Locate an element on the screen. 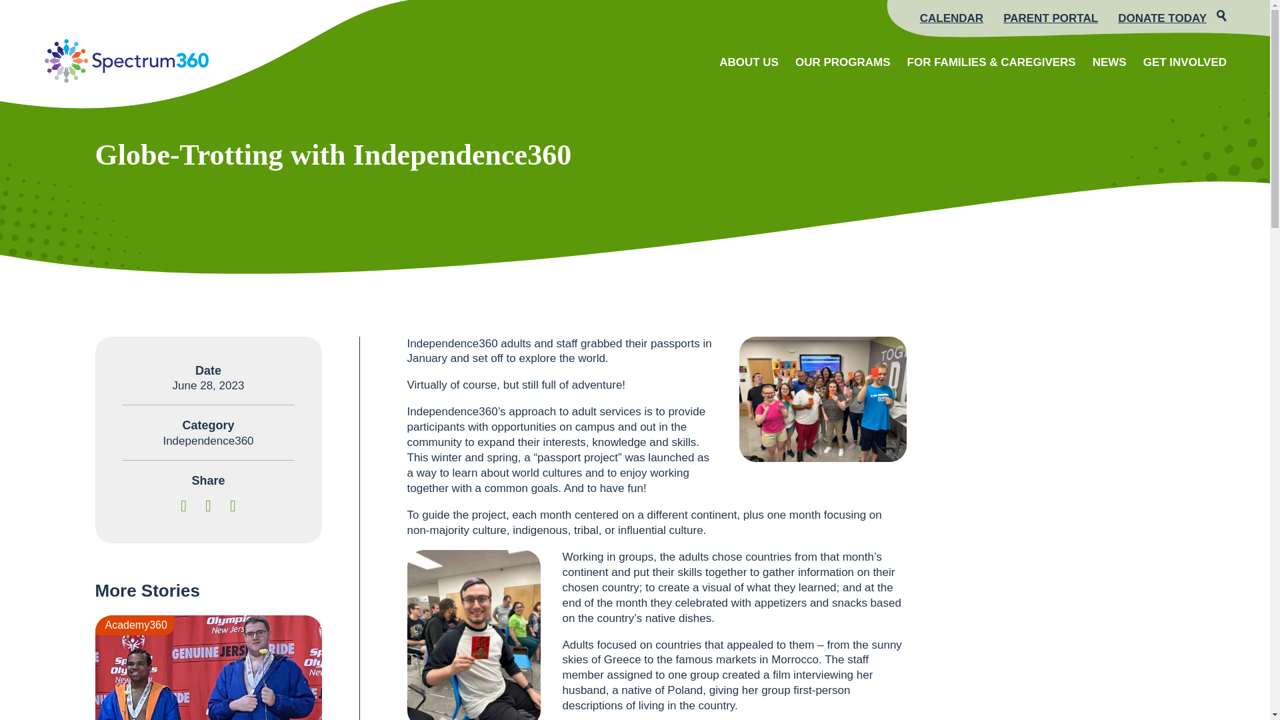 The width and height of the screenshot is (1280, 720). OUR PROGRAMS is located at coordinates (843, 61).